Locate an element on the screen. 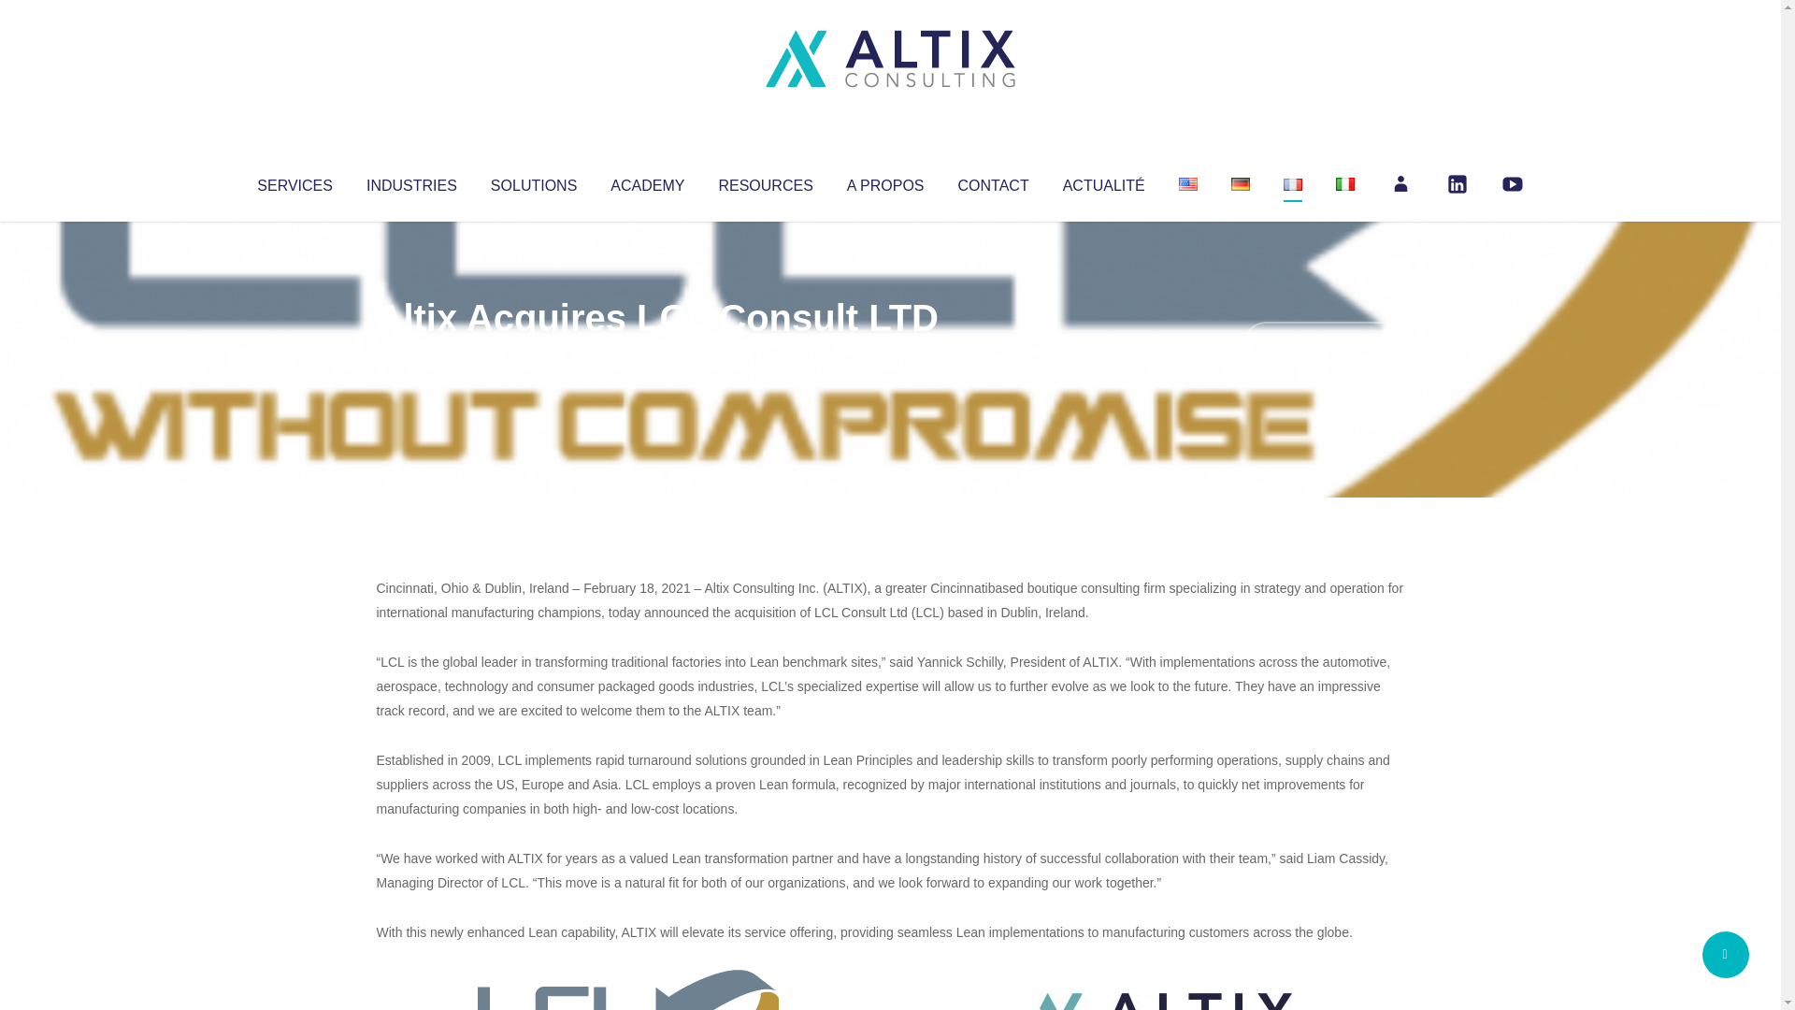 Image resolution: width=1795 pixels, height=1010 pixels. Altix is located at coordinates (411, 355).